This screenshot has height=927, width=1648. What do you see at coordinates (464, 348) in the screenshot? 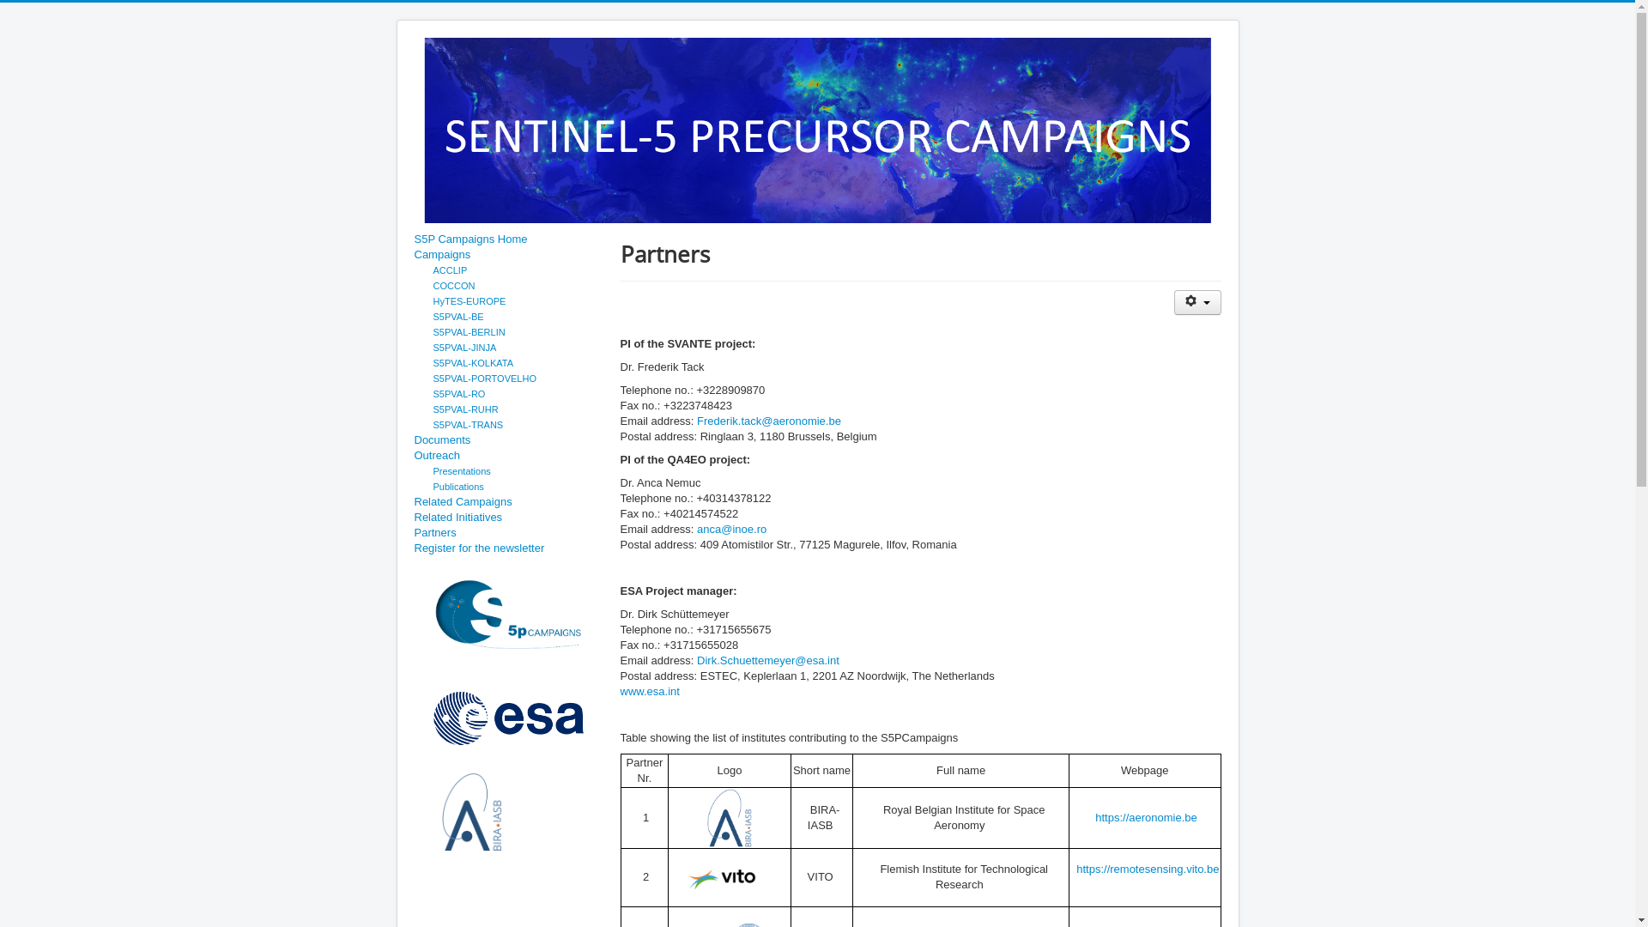
I see `S5PVAL-JINJA` at bounding box center [464, 348].